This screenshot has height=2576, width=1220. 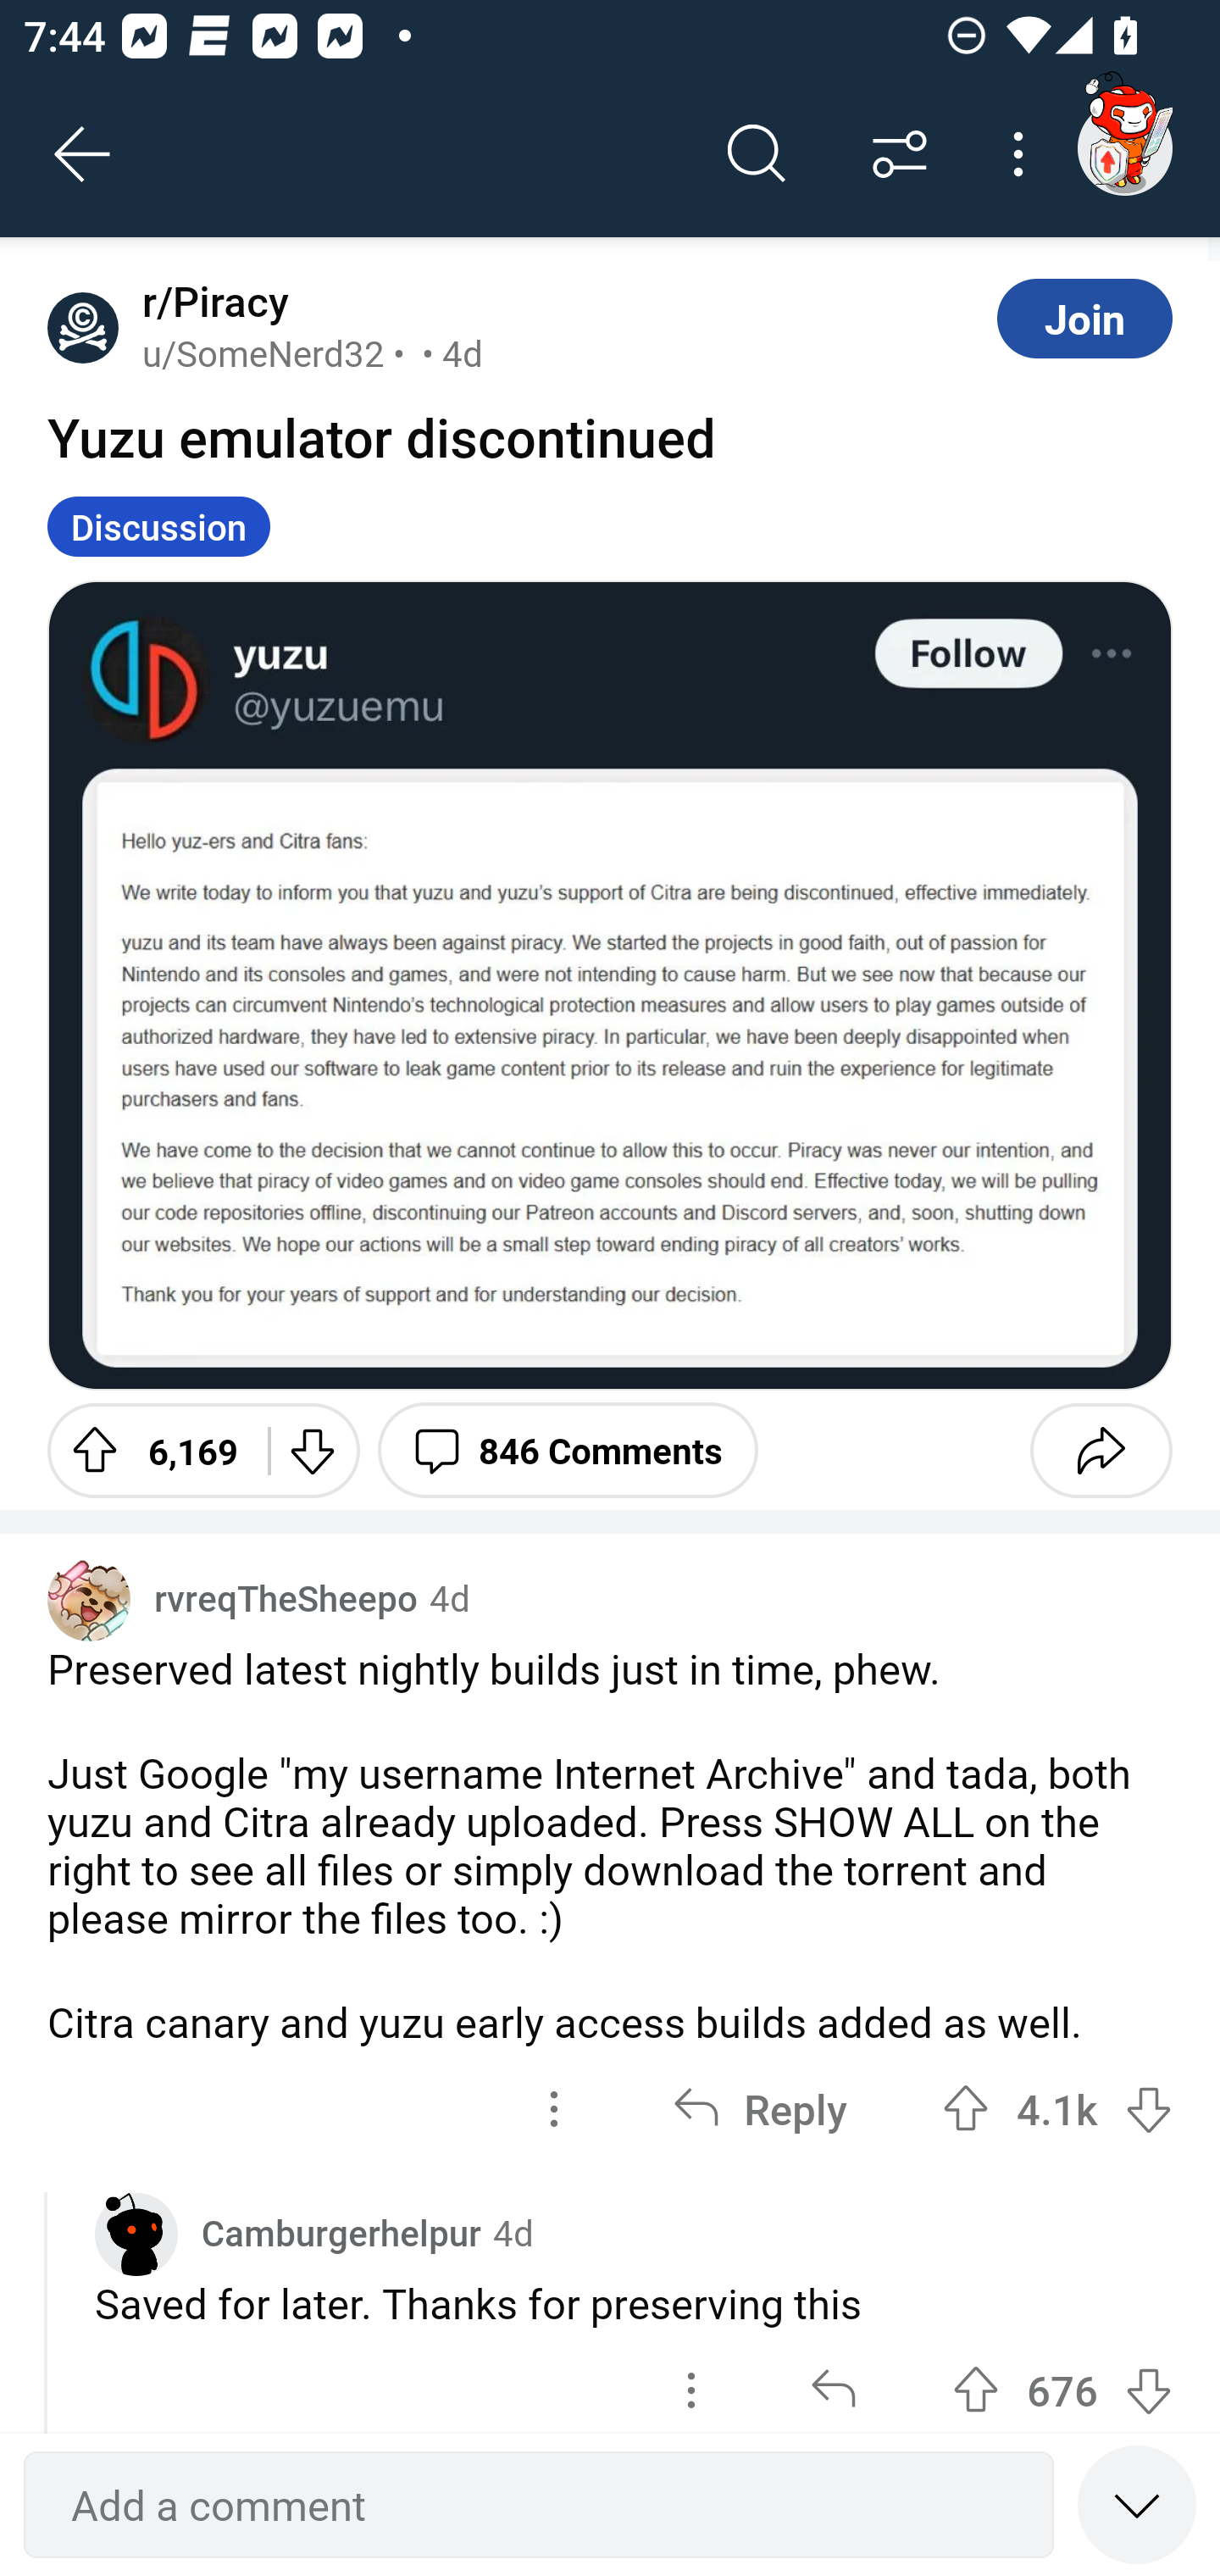 I want to click on Speed read, so click(x=1137, y=2503).